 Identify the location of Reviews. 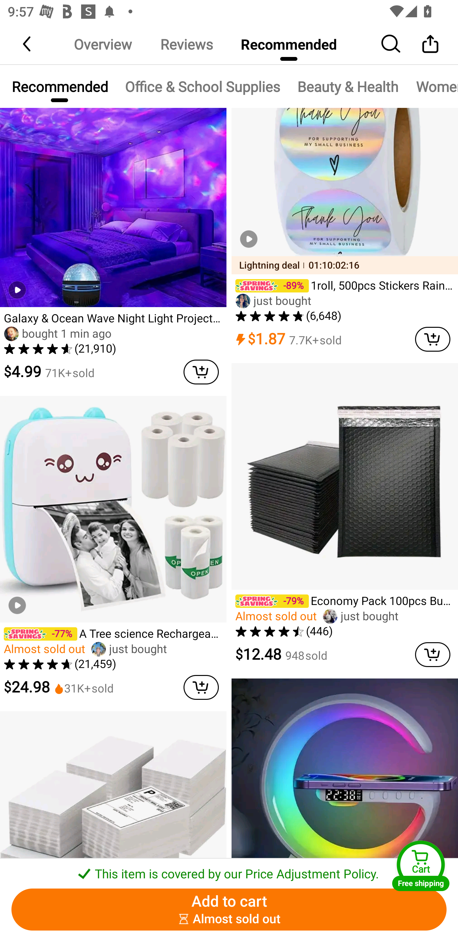
(186, 44).